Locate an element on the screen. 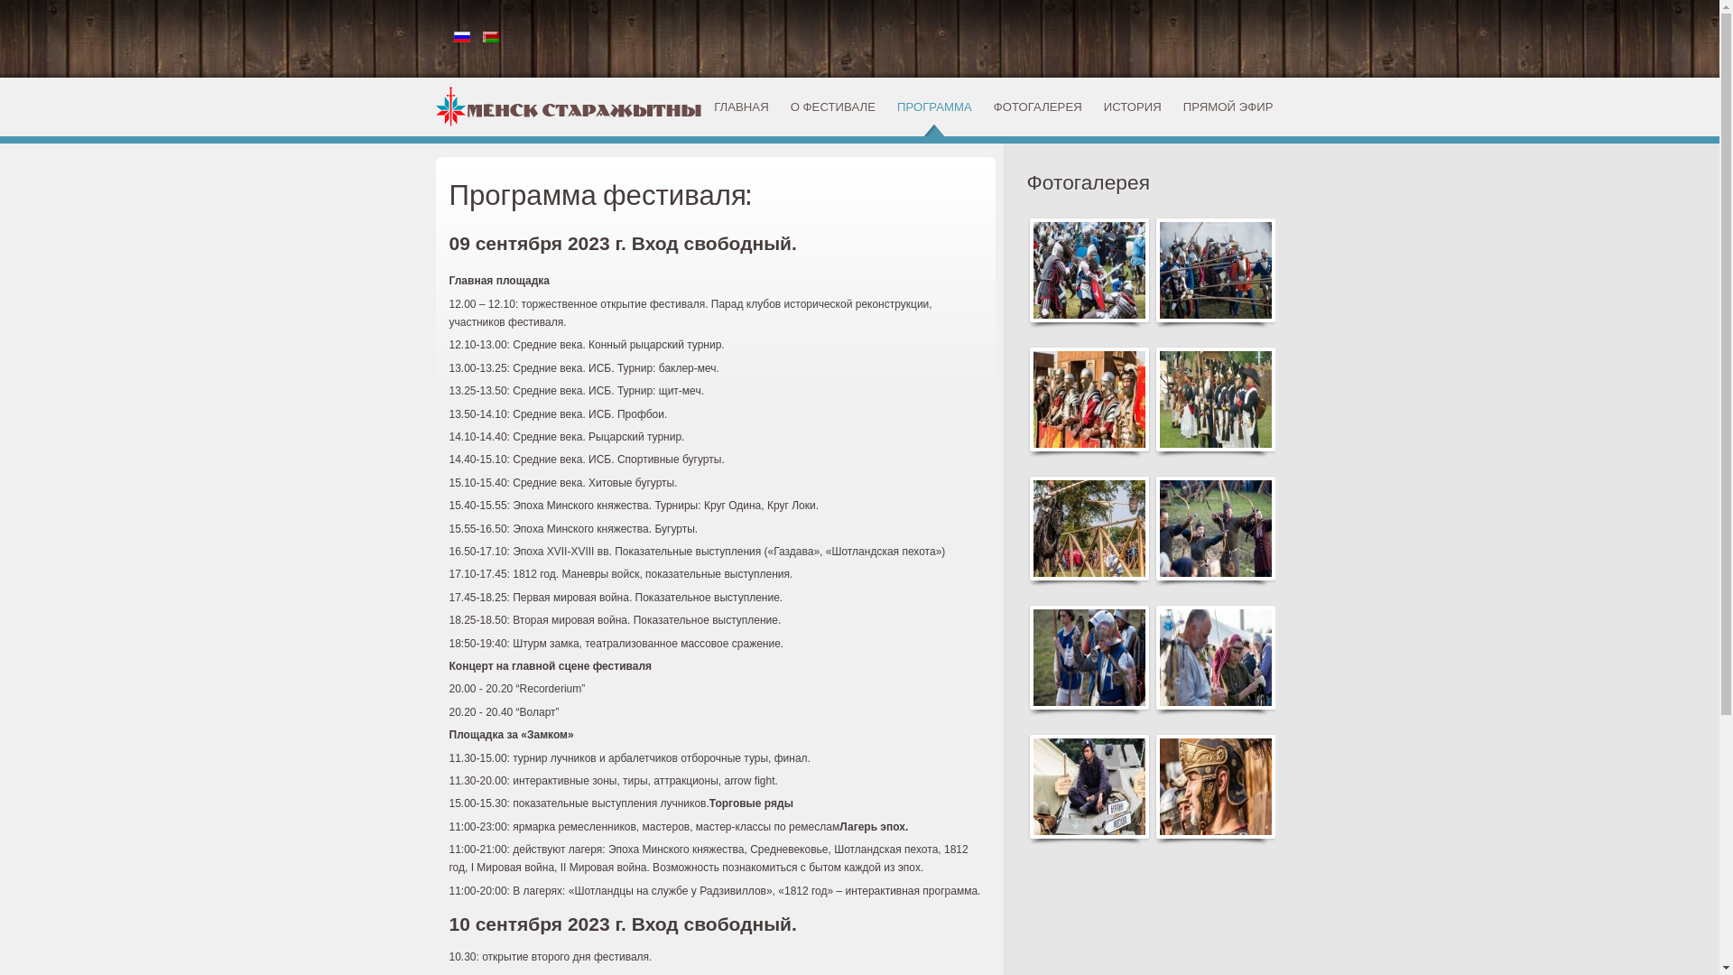 The image size is (1733, 975). Rome is located at coordinates (1215, 787).